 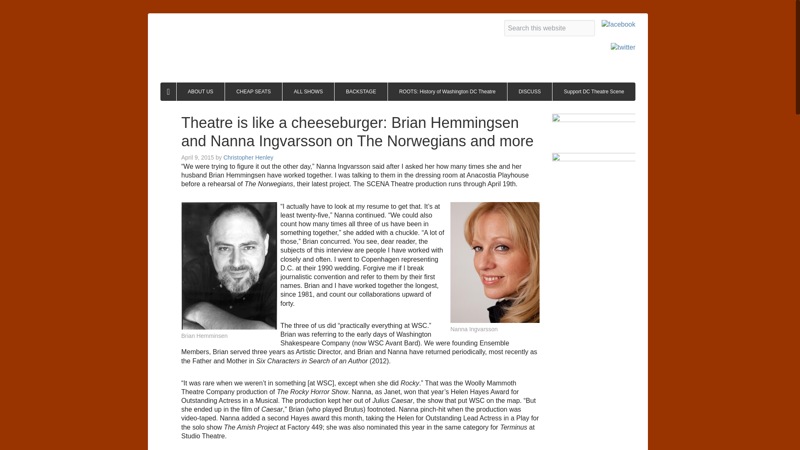 What do you see at coordinates (248, 157) in the screenshot?
I see `Christopher Henley` at bounding box center [248, 157].